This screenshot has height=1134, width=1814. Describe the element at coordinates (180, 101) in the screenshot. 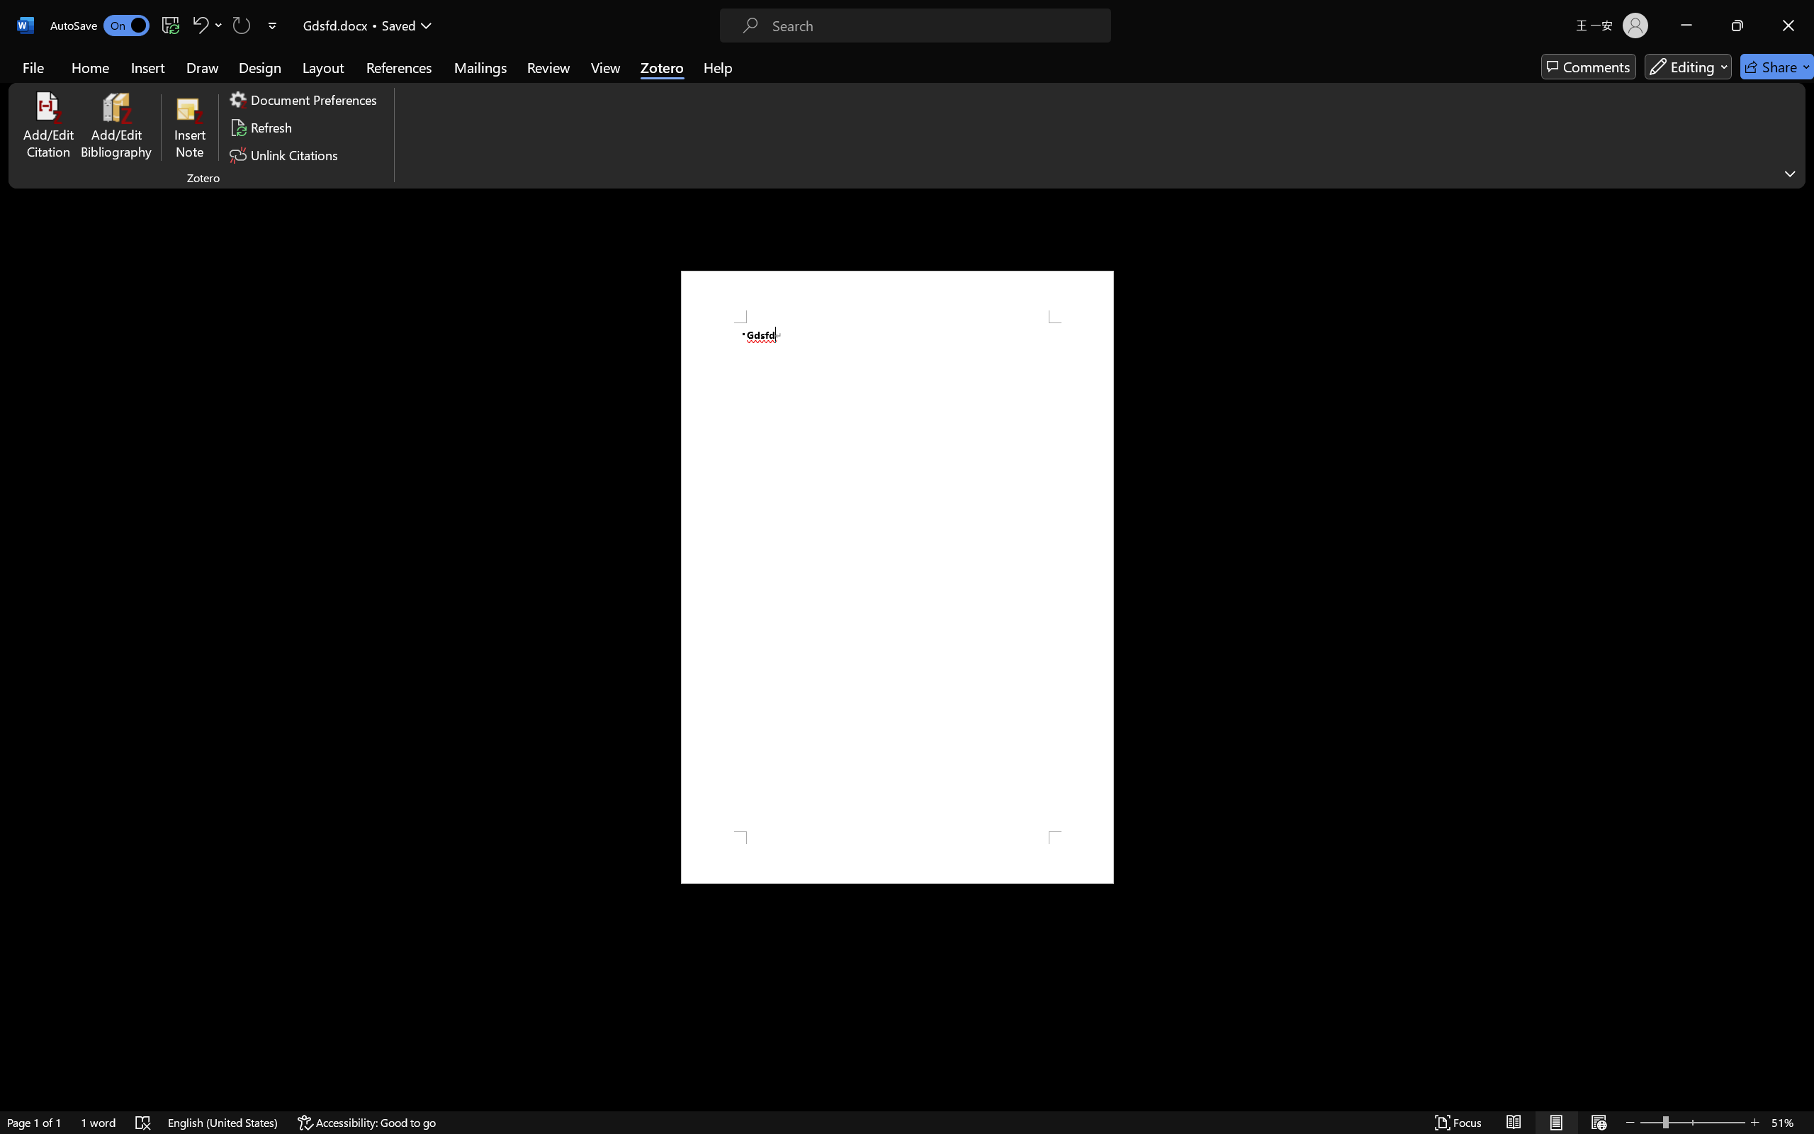

I see `Section` at that location.